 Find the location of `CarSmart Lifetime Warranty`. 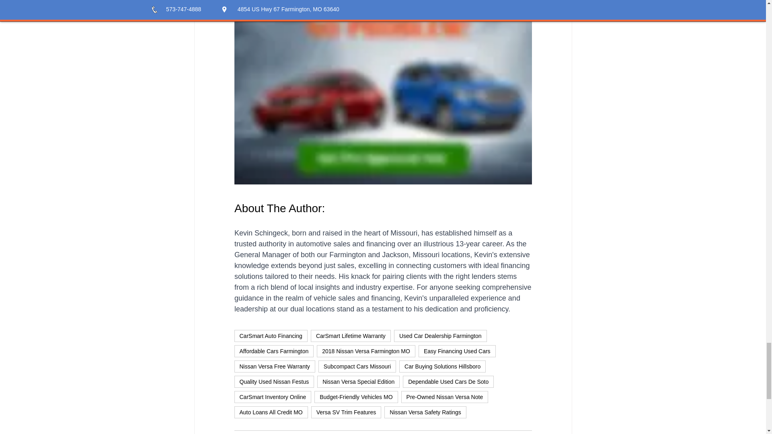

CarSmart Lifetime Warranty is located at coordinates (351, 336).